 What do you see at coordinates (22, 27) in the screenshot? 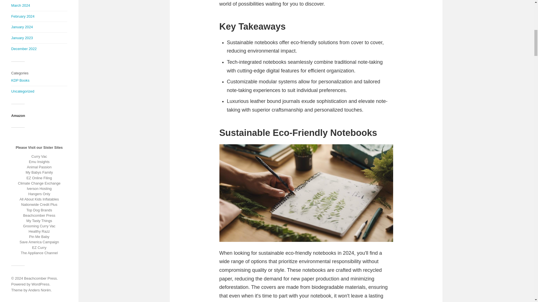
I see `January 2024` at bounding box center [22, 27].